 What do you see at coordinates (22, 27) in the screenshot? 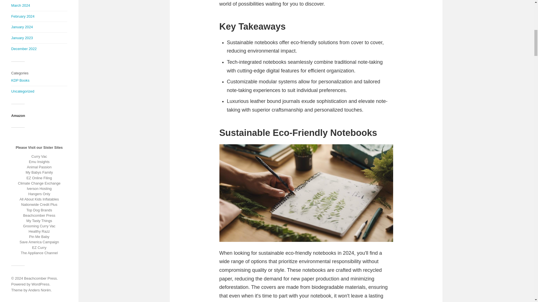
I see `January 2024` at bounding box center [22, 27].